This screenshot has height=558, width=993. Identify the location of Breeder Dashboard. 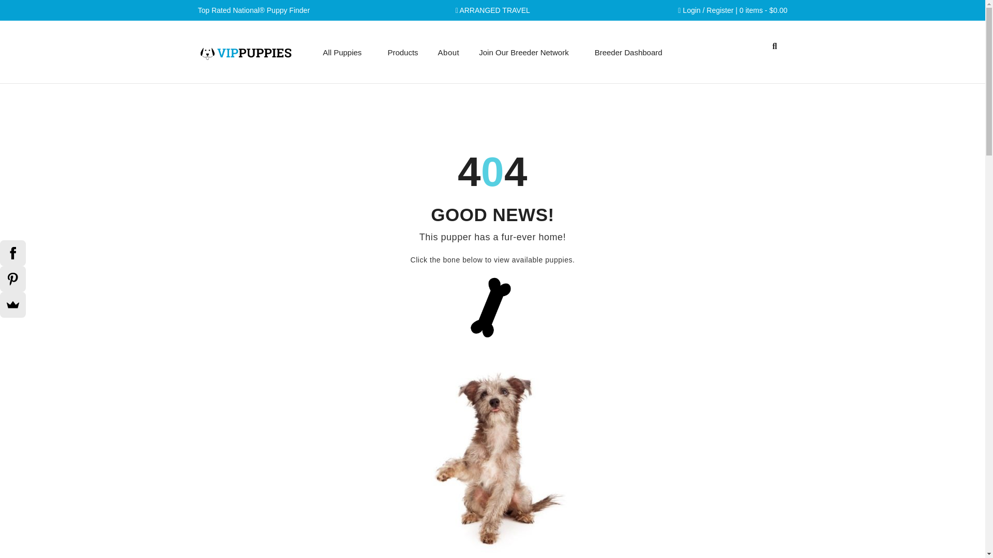
(628, 53).